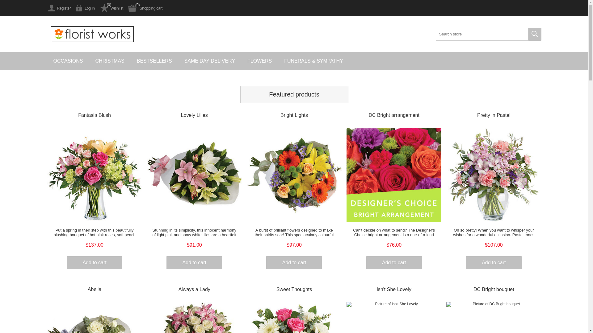 The height and width of the screenshot is (333, 593). What do you see at coordinates (294, 290) in the screenshot?
I see `Sweet Thoughts` at bounding box center [294, 290].